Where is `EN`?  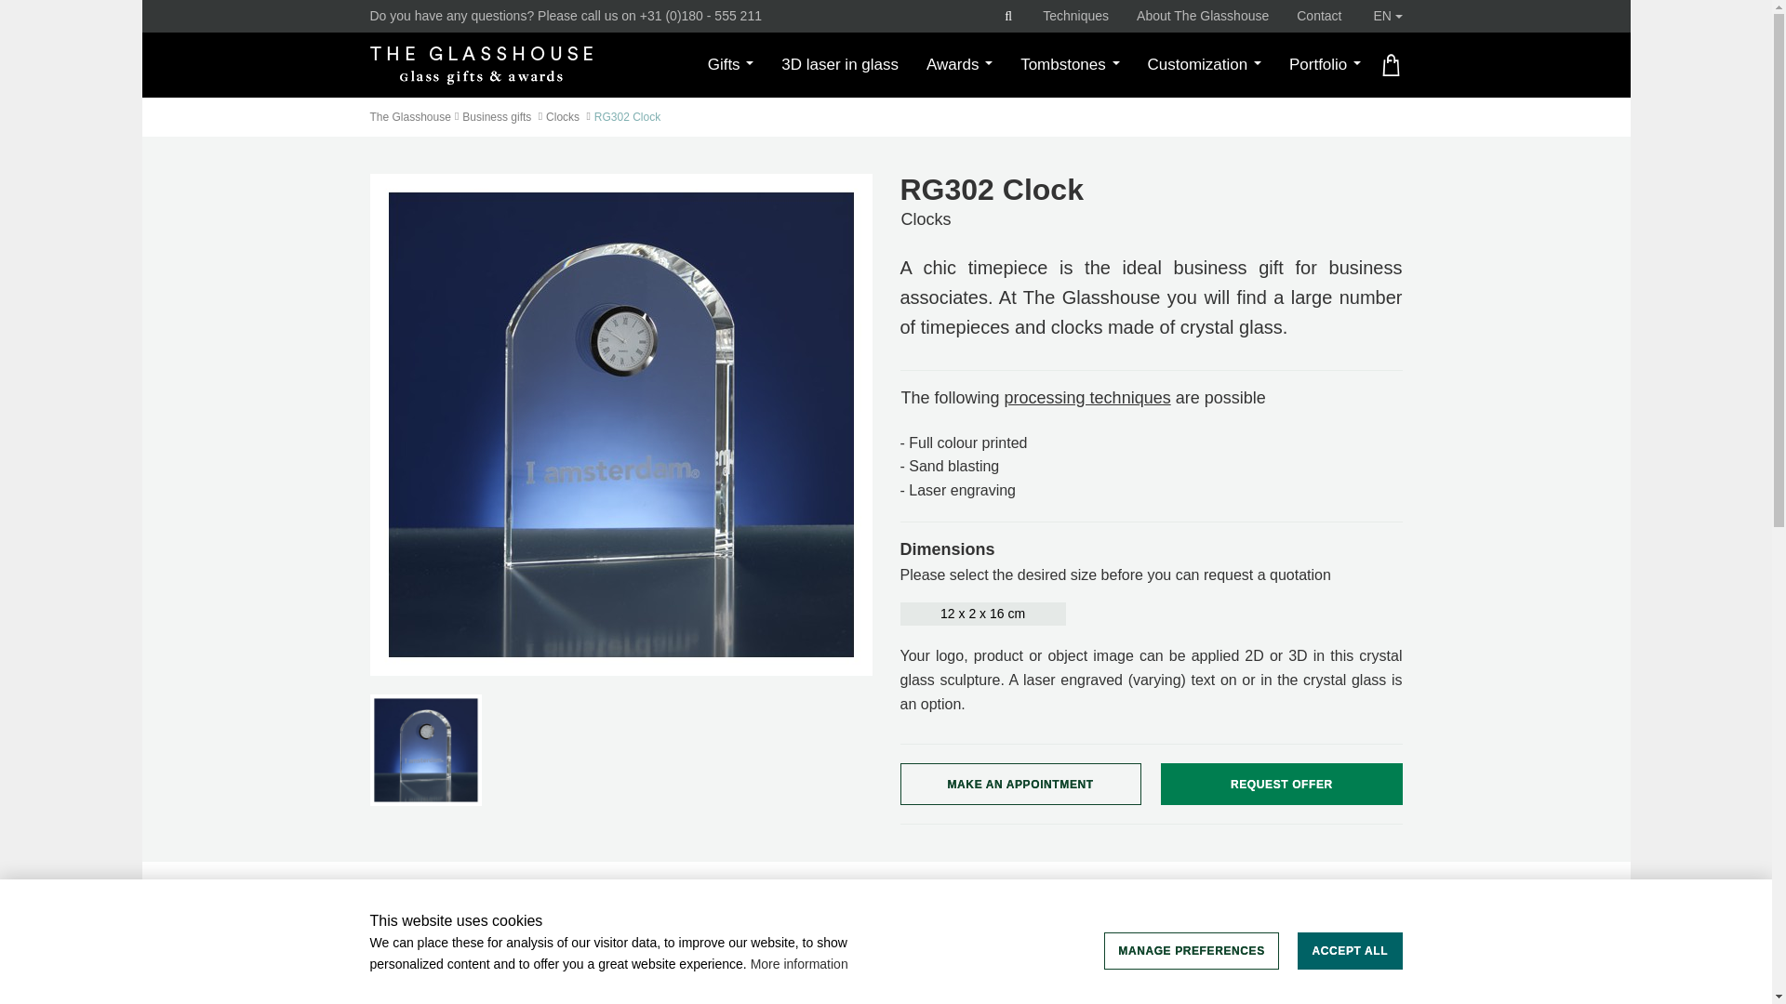 EN is located at coordinates (1387, 16).